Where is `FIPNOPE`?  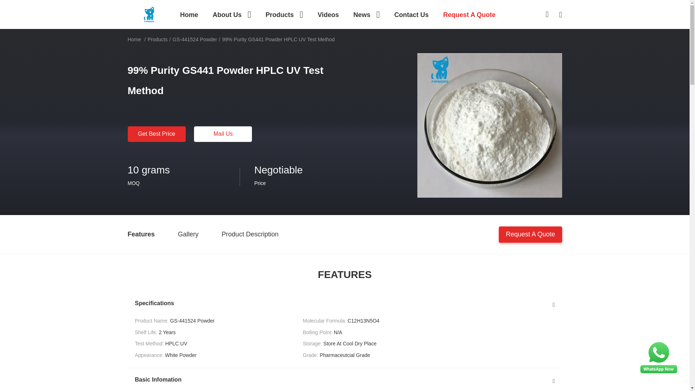 FIPNOPE is located at coordinates (149, 14).